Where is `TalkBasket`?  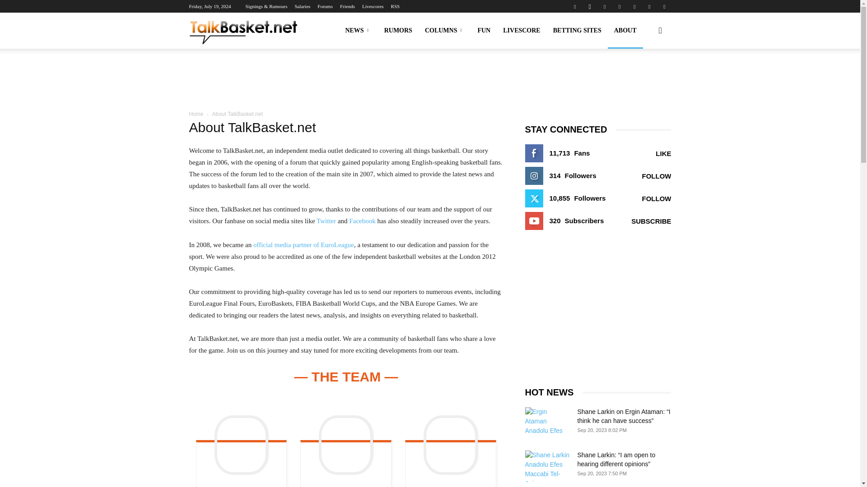
TalkBasket is located at coordinates (243, 31).